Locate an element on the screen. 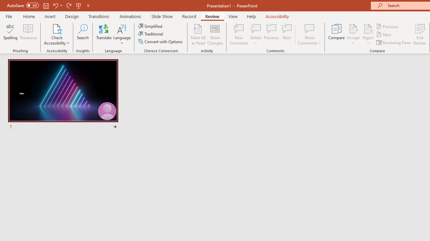 This screenshot has height=241, width=430. Mark All as Read is located at coordinates (198, 34).